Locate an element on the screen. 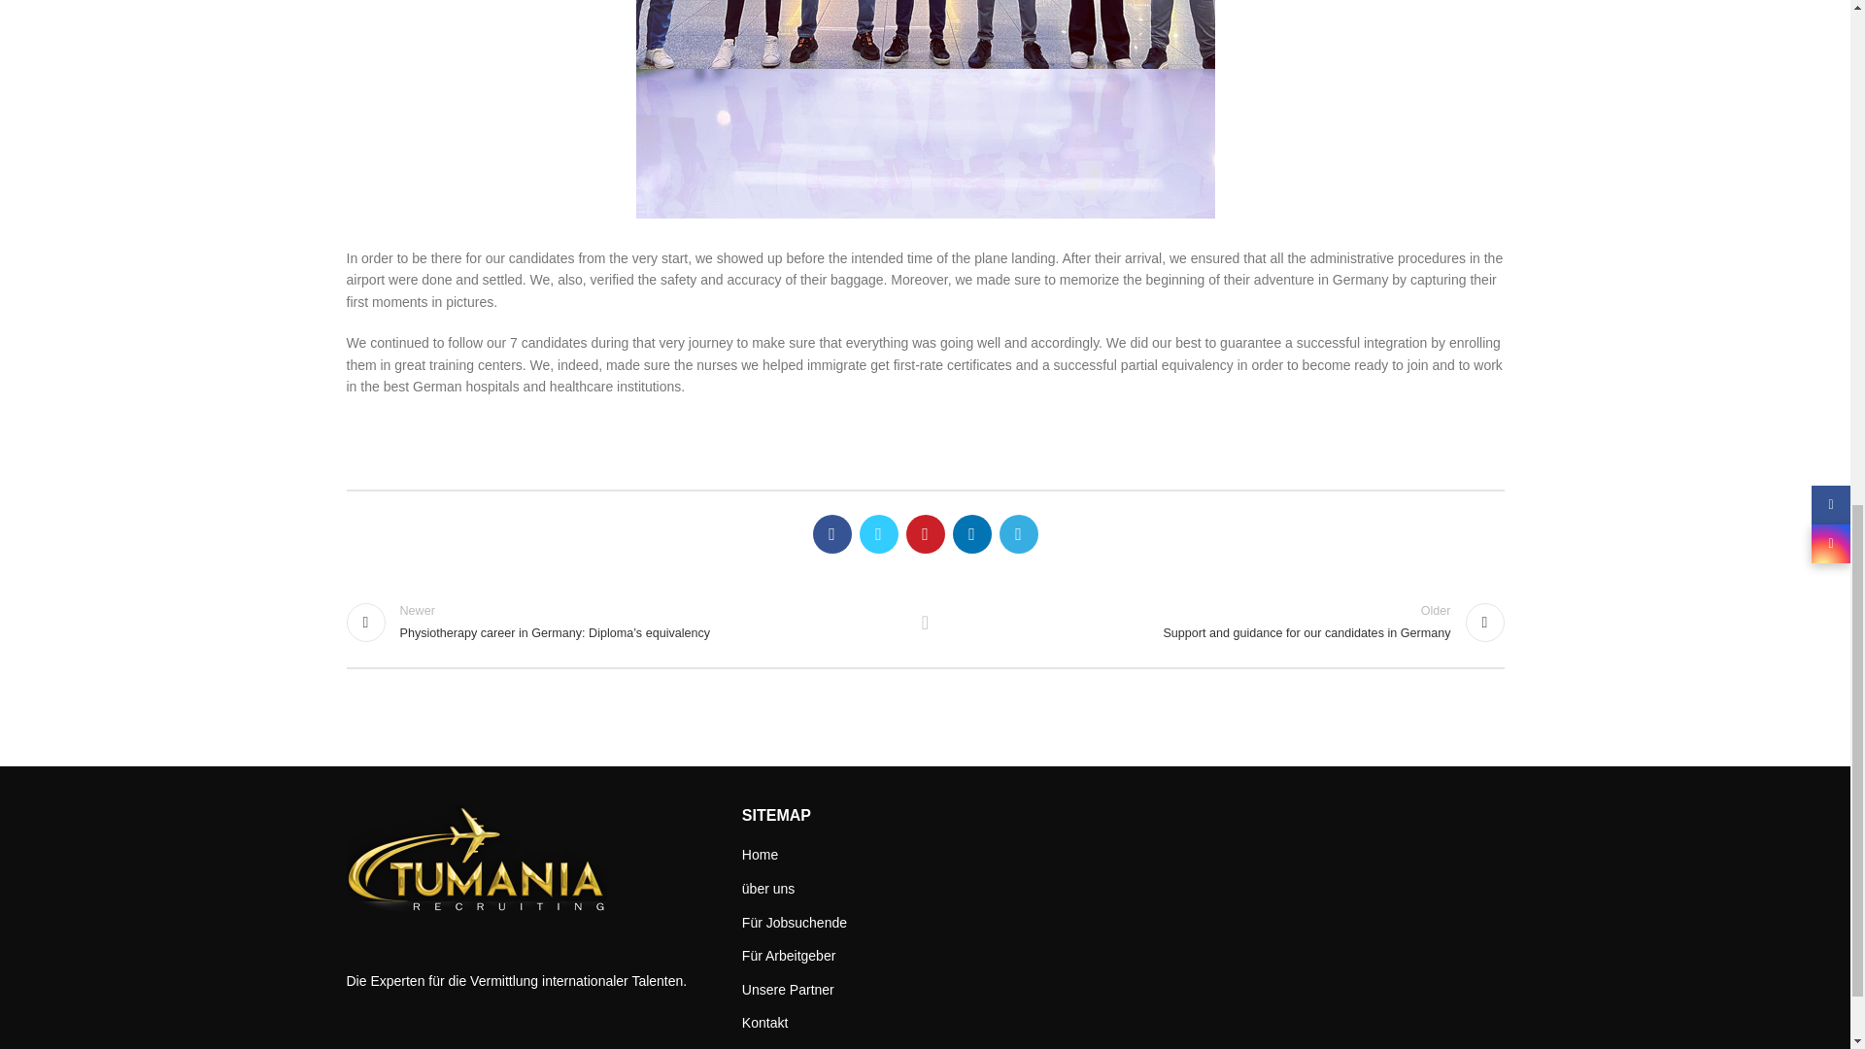  Unsere Partner is located at coordinates (789, 991).